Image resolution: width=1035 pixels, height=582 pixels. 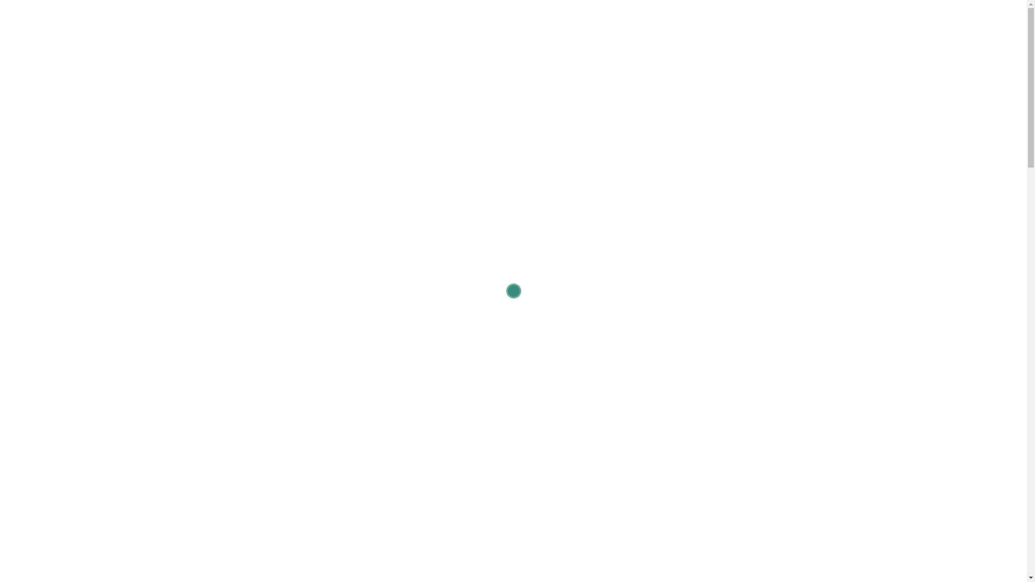 I want to click on Fruity Gin, so click(x=363, y=341).